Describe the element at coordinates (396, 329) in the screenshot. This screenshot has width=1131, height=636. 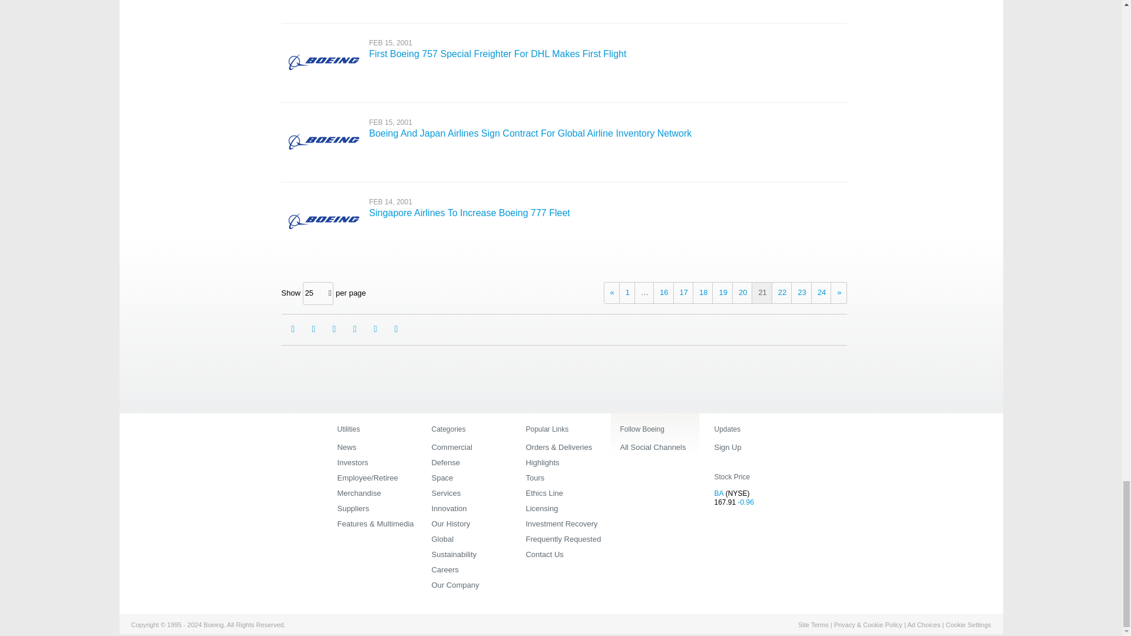
I see `rss` at that location.